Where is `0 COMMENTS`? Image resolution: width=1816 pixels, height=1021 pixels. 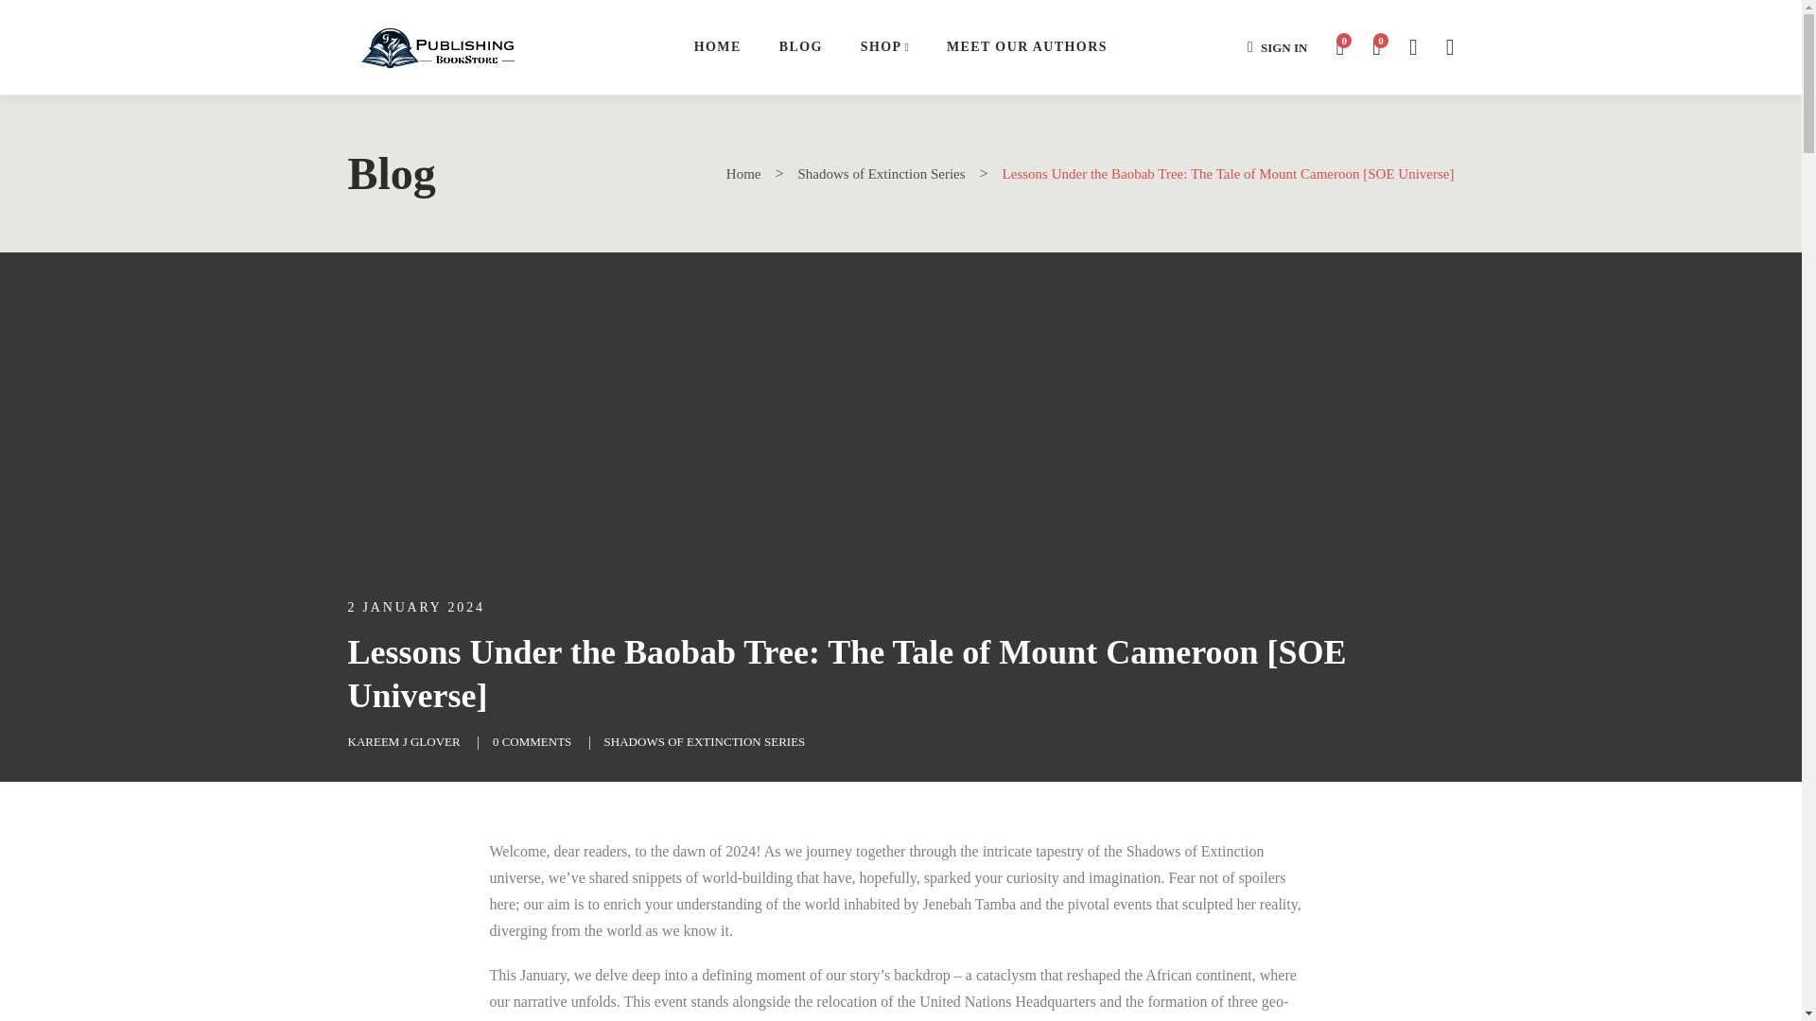 0 COMMENTS is located at coordinates (532, 741).